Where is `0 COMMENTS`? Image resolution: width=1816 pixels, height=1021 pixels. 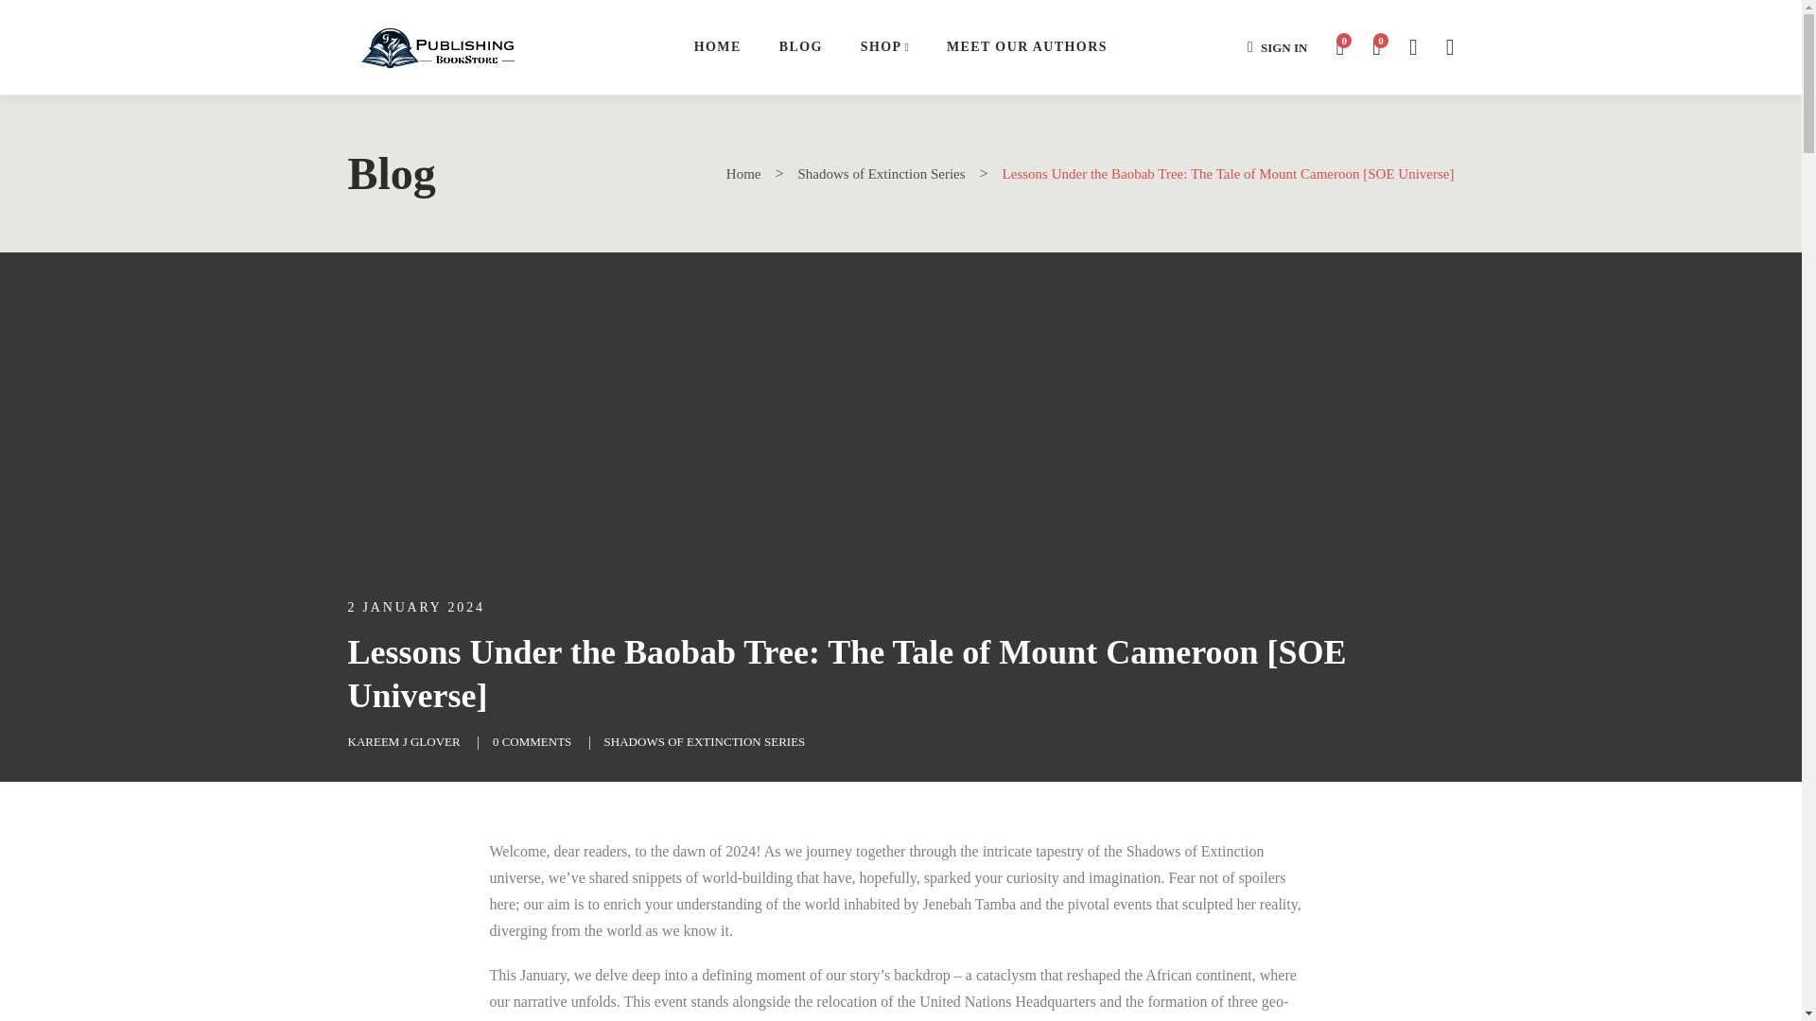 0 COMMENTS is located at coordinates (532, 741).